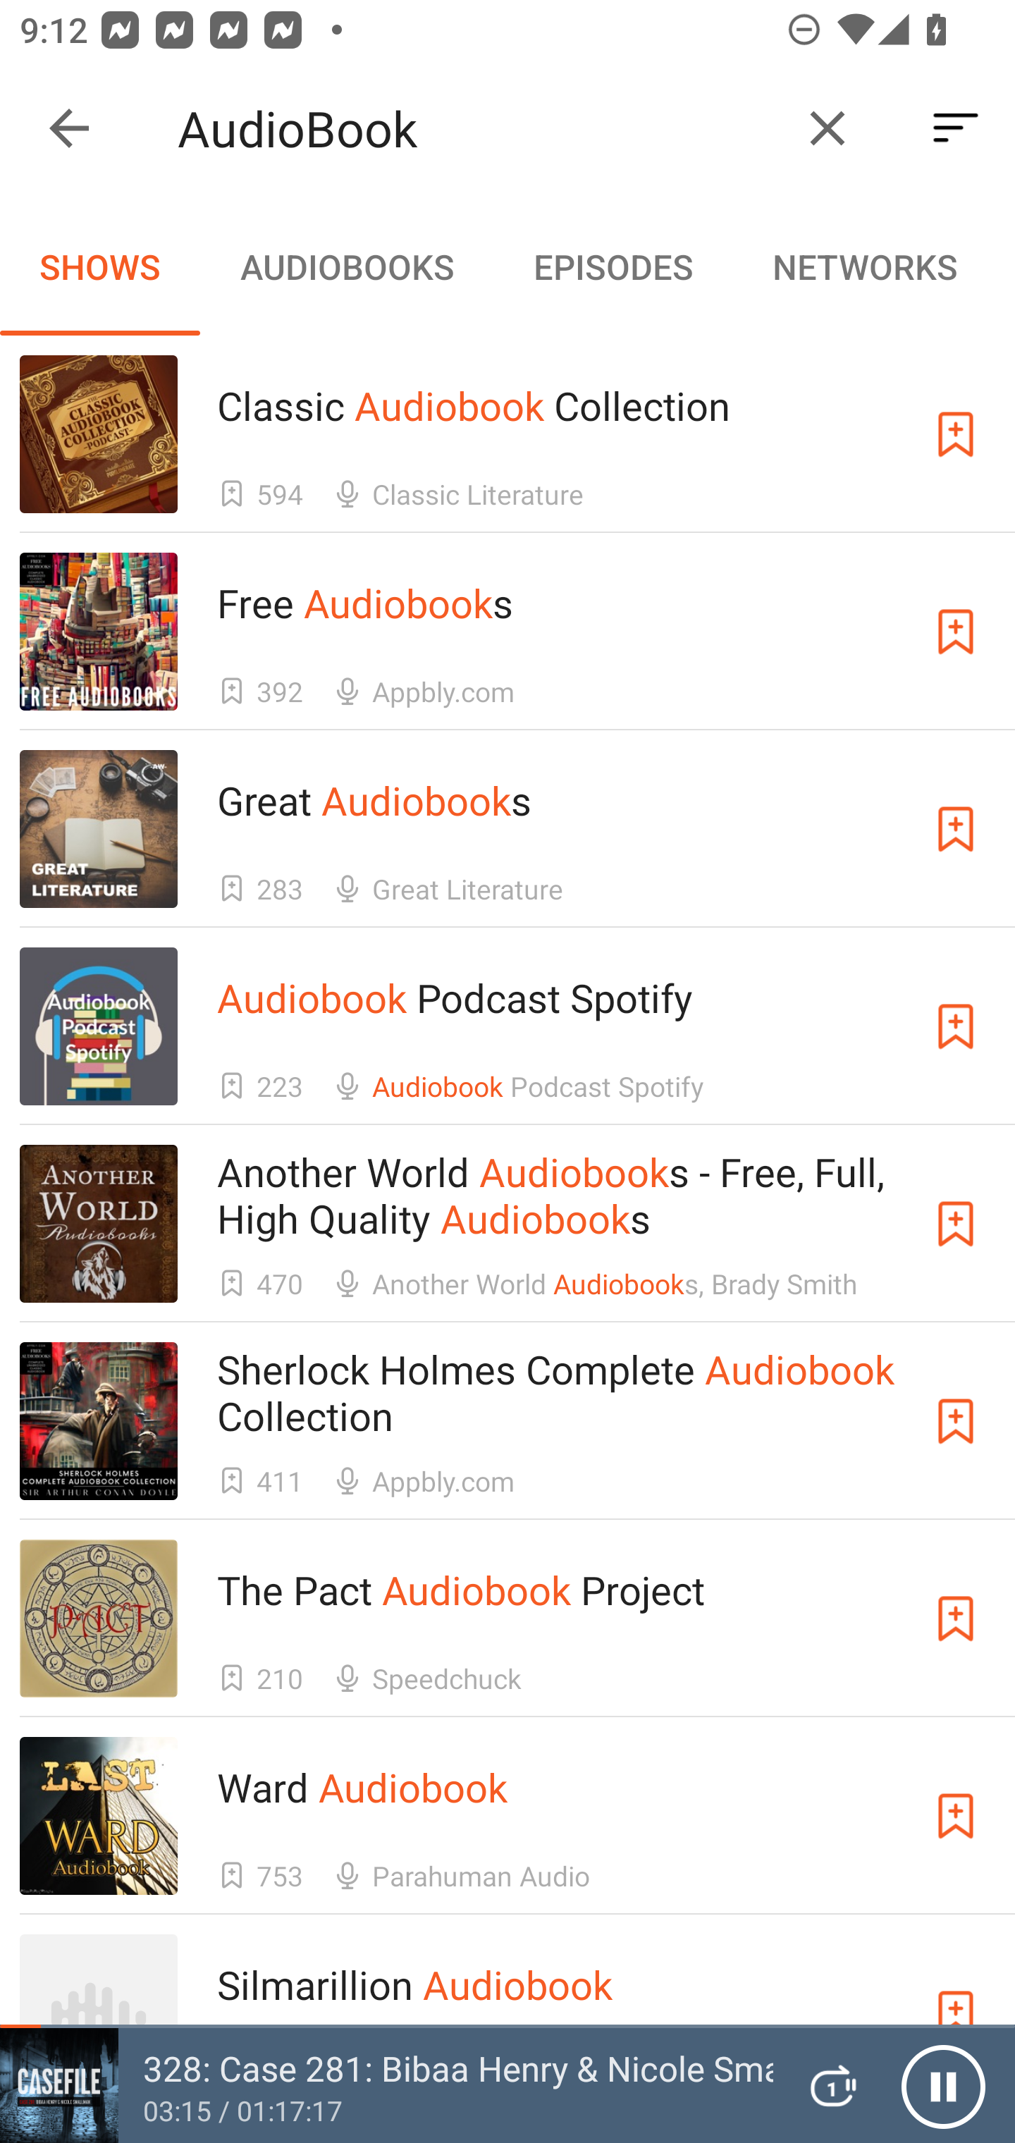 The width and height of the screenshot is (1015, 2143). I want to click on Subscribe, so click(956, 1026).